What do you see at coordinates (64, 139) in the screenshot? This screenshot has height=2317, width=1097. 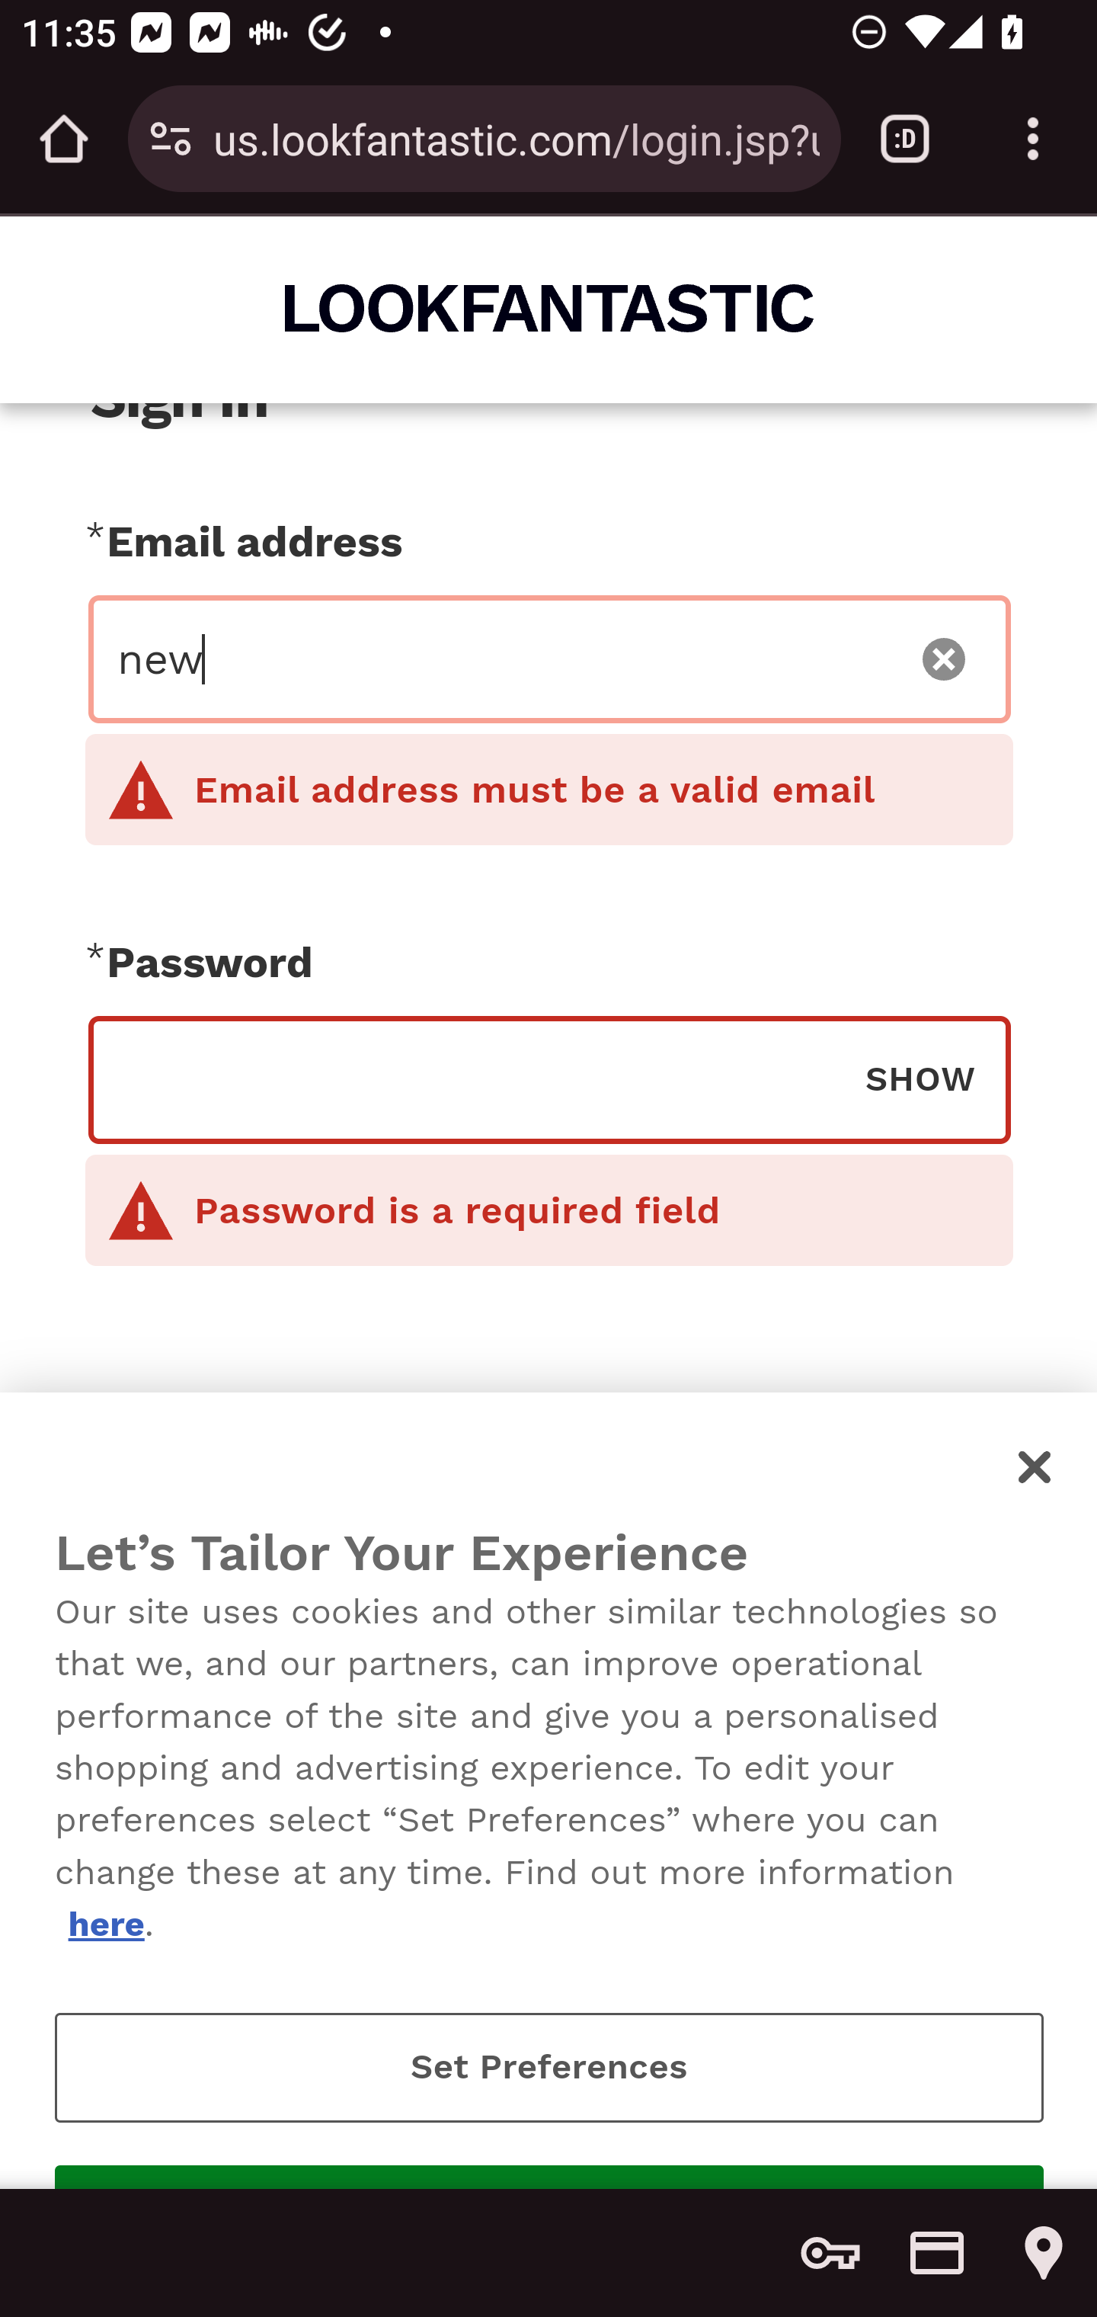 I see `Open the home page` at bounding box center [64, 139].